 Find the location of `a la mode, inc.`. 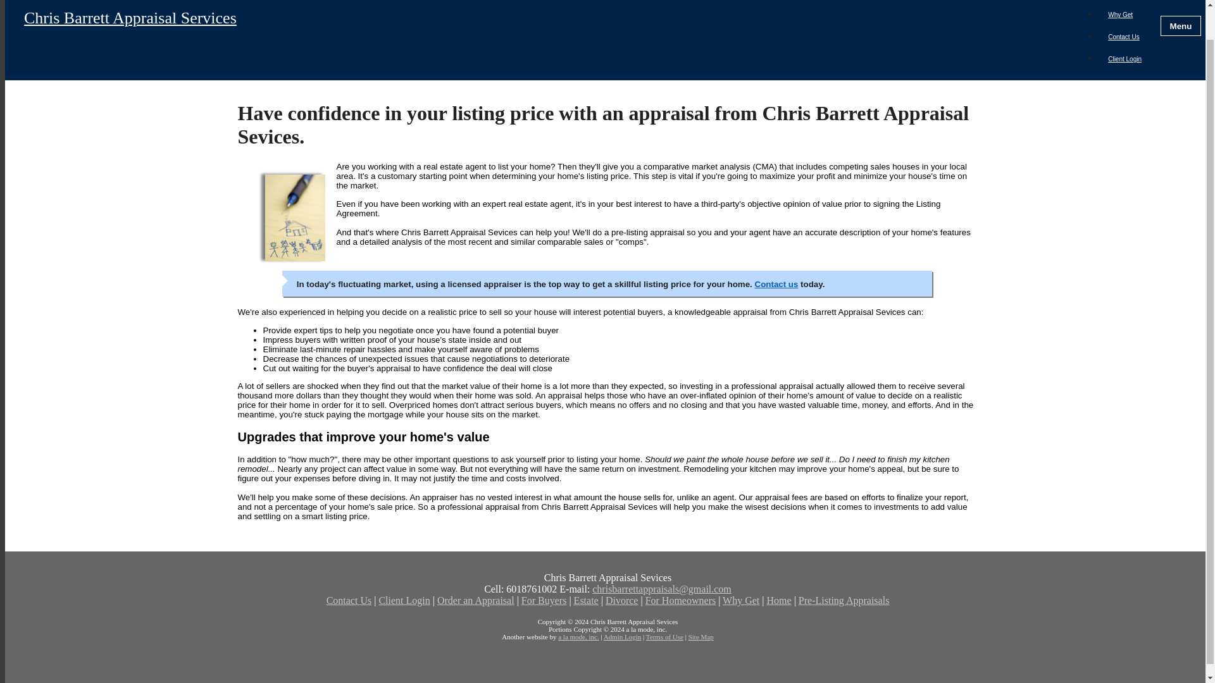

a la mode, inc. is located at coordinates (578, 637).